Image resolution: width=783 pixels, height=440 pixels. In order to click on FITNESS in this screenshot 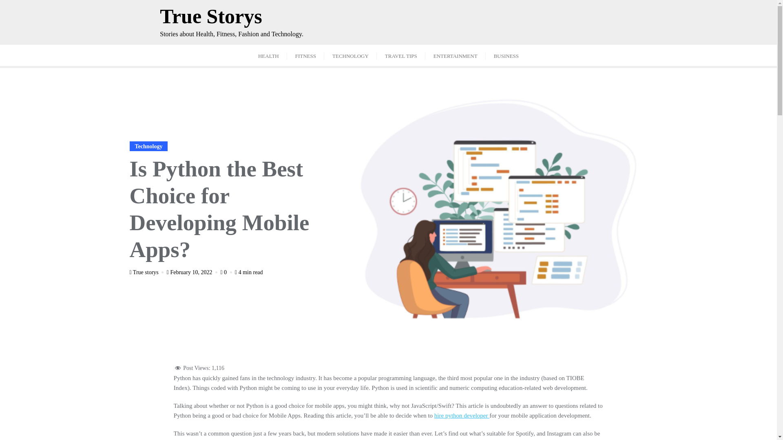, I will do `click(305, 55)`.